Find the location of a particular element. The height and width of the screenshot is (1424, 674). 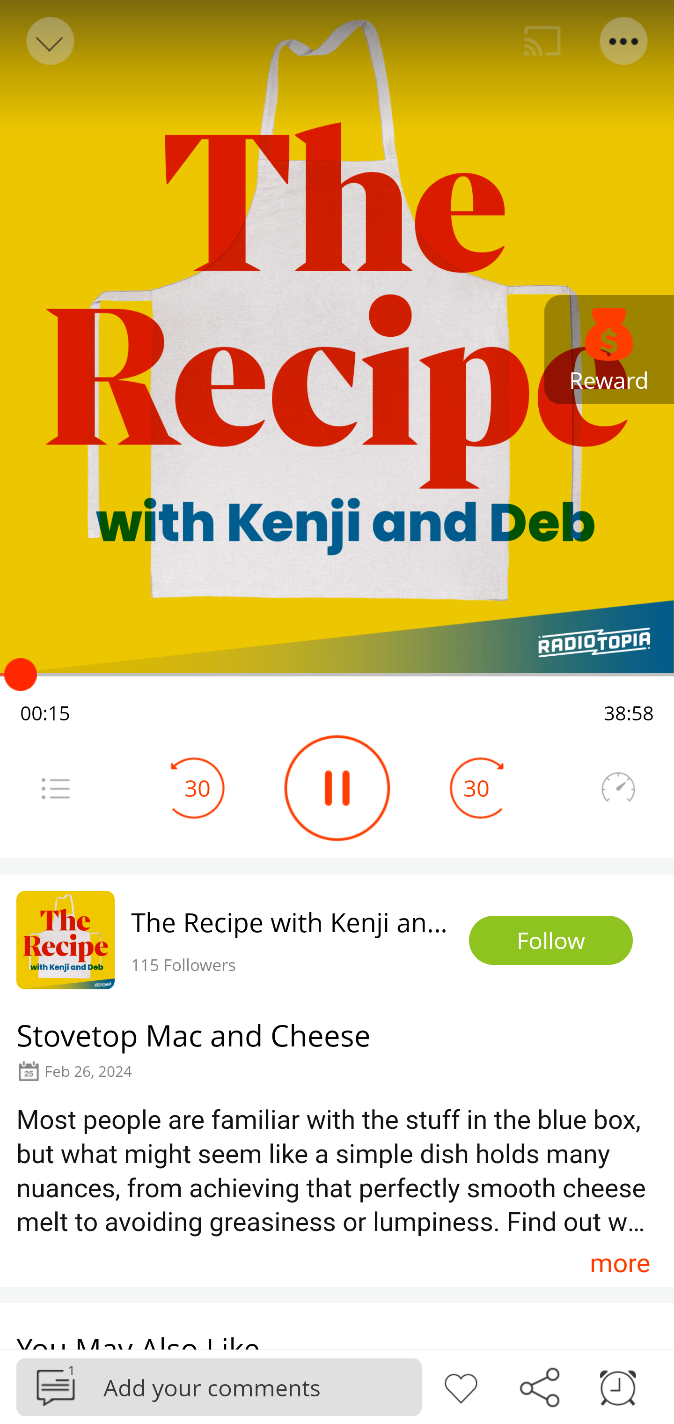

Menu is located at coordinates (55, 788).